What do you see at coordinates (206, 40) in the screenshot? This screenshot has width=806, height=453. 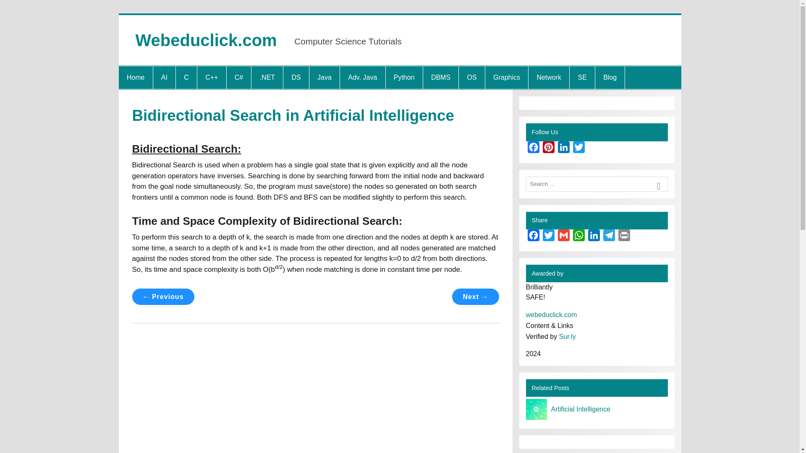 I see `Webeduclick.com` at bounding box center [206, 40].